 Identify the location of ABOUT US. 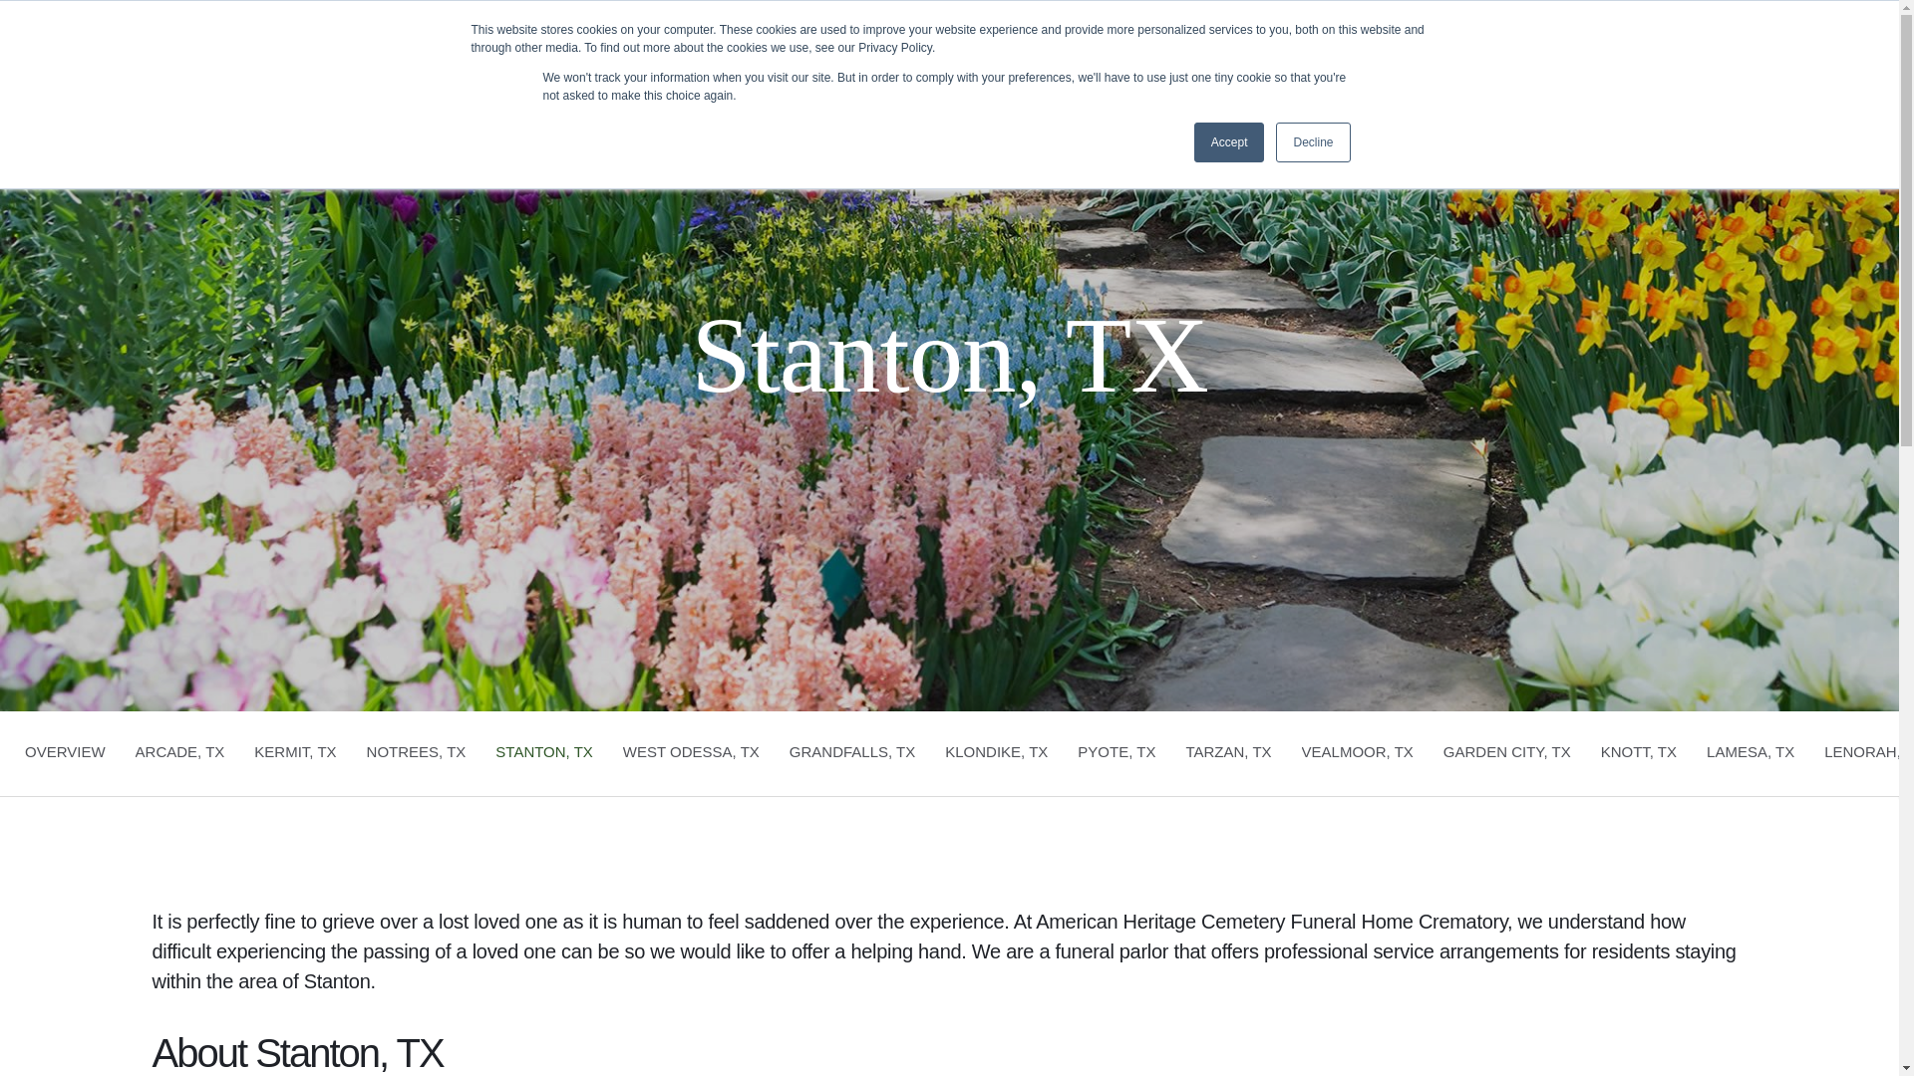
(1116, 753).